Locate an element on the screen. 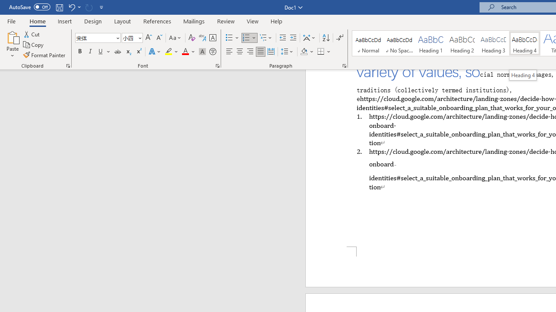 This screenshot has width=556, height=312. Cut is located at coordinates (32, 34).